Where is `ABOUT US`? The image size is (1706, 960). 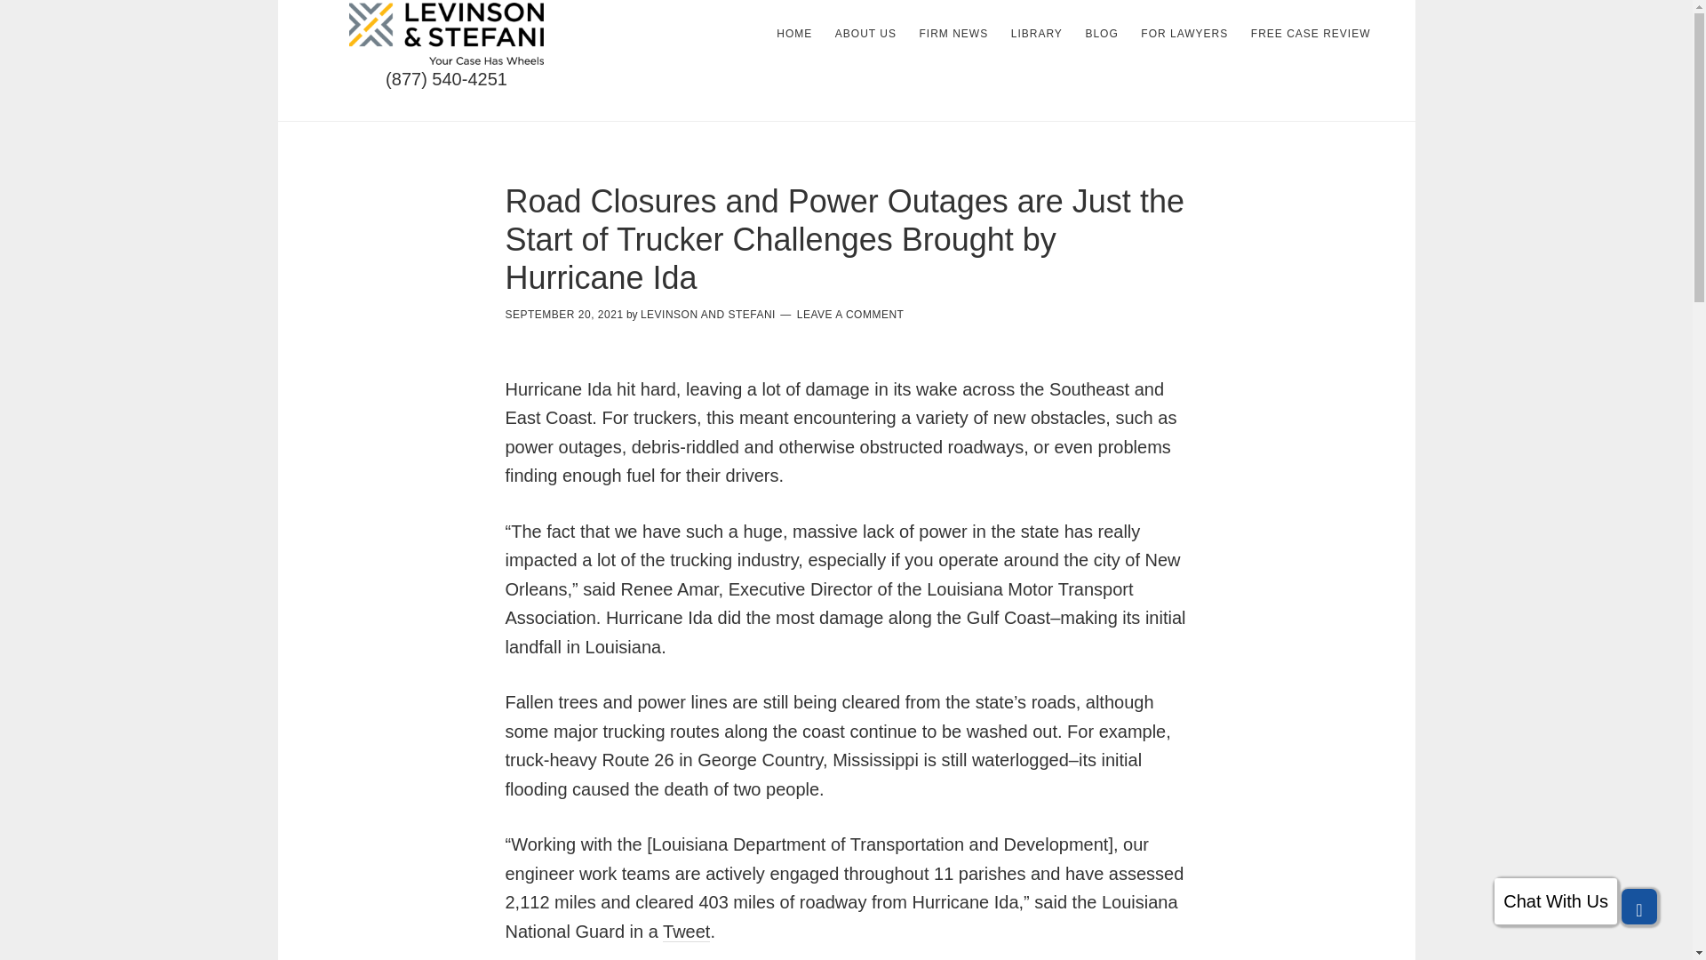 ABOUT US is located at coordinates (865, 34).